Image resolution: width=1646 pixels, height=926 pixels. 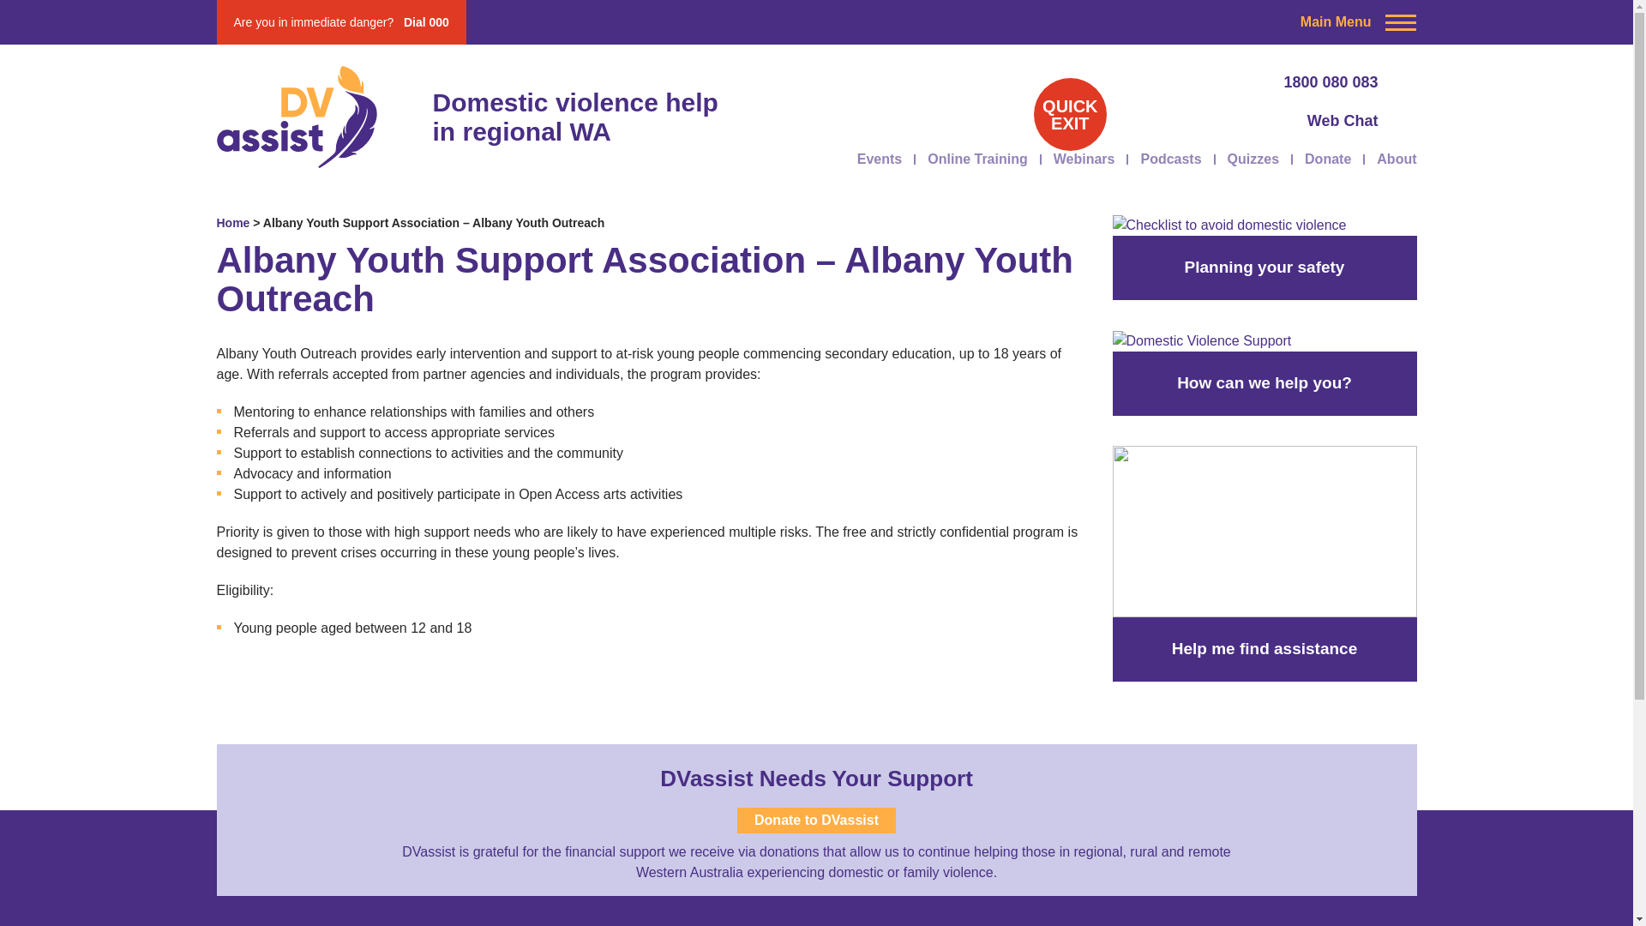 What do you see at coordinates (1253, 159) in the screenshot?
I see `Quizzes` at bounding box center [1253, 159].